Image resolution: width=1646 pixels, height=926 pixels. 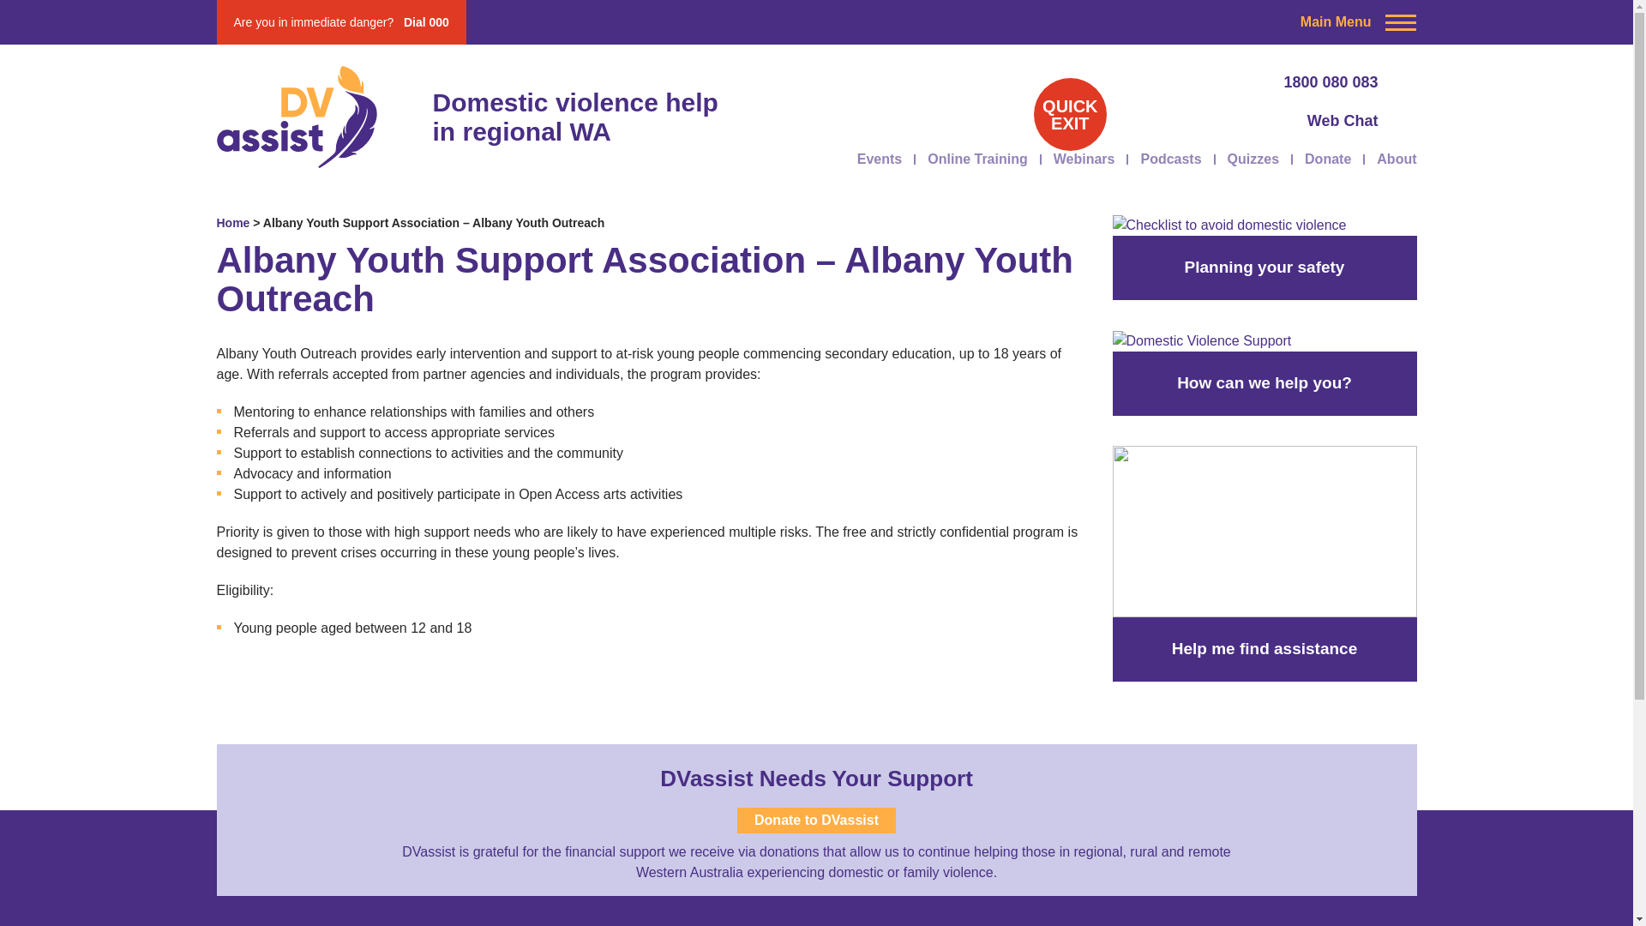 What do you see at coordinates (1253, 159) in the screenshot?
I see `Quizzes` at bounding box center [1253, 159].